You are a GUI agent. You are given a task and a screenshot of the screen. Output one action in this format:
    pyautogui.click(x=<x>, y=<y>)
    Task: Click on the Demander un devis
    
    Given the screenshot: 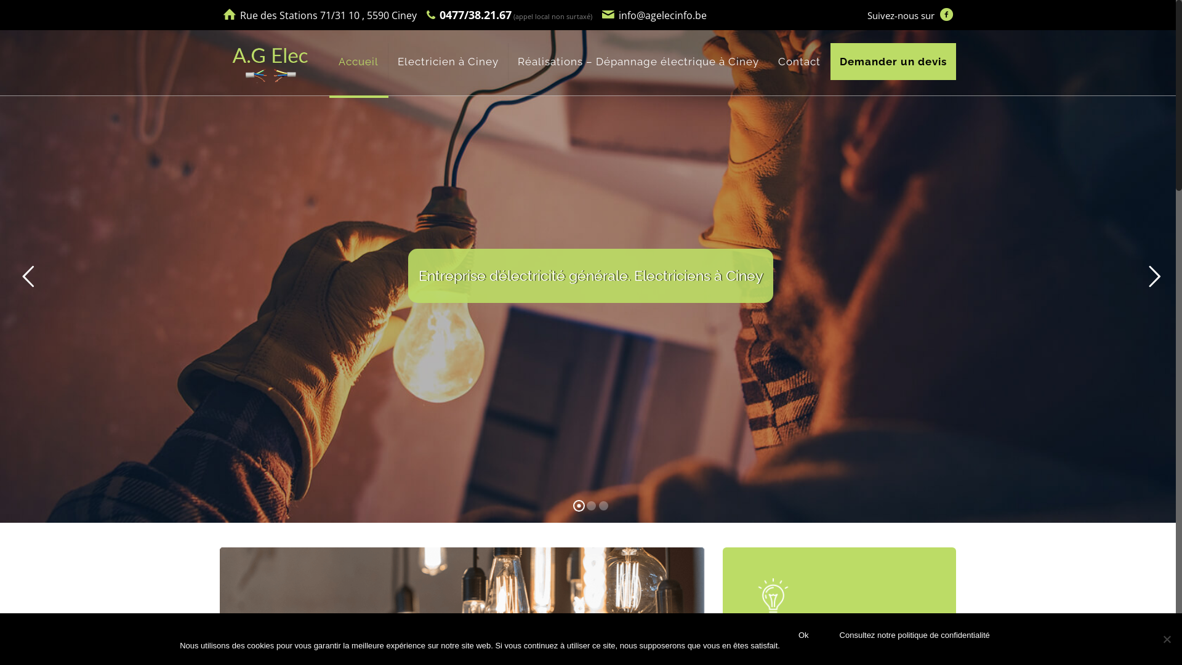 What is the action you would take?
    pyautogui.click(x=893, y=62)
    